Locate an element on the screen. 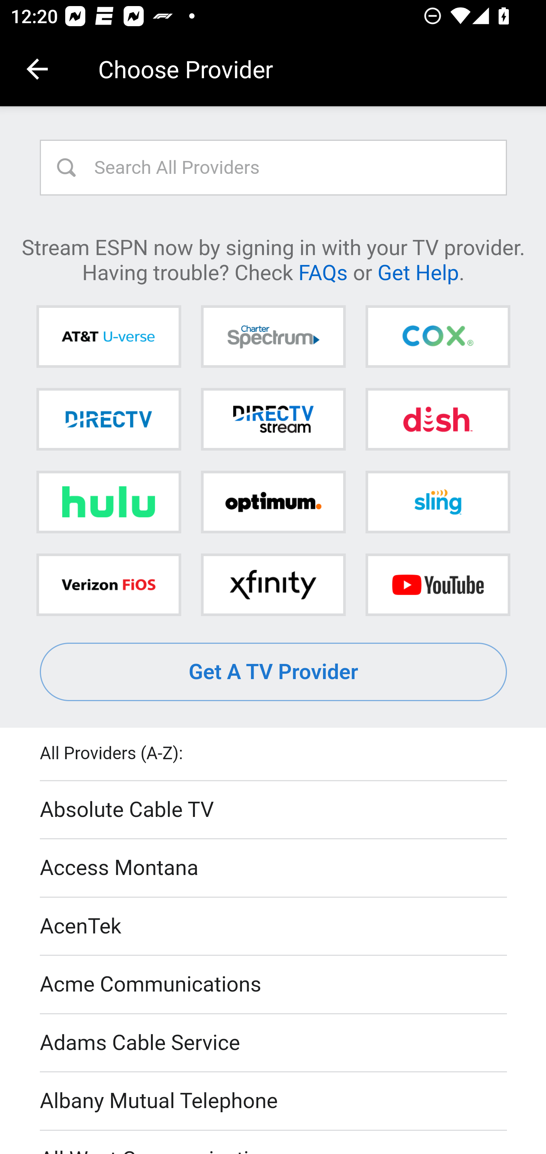 The image size is (546, 1154). Charter Spectrum is located at coordinates (273, 337).